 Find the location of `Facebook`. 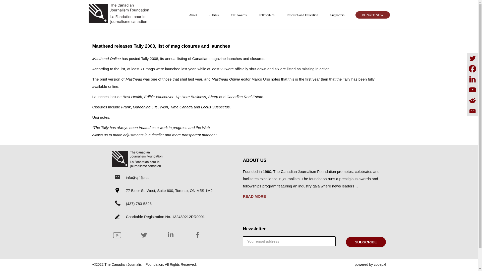

Facebook is located at coordinates (472, 69).